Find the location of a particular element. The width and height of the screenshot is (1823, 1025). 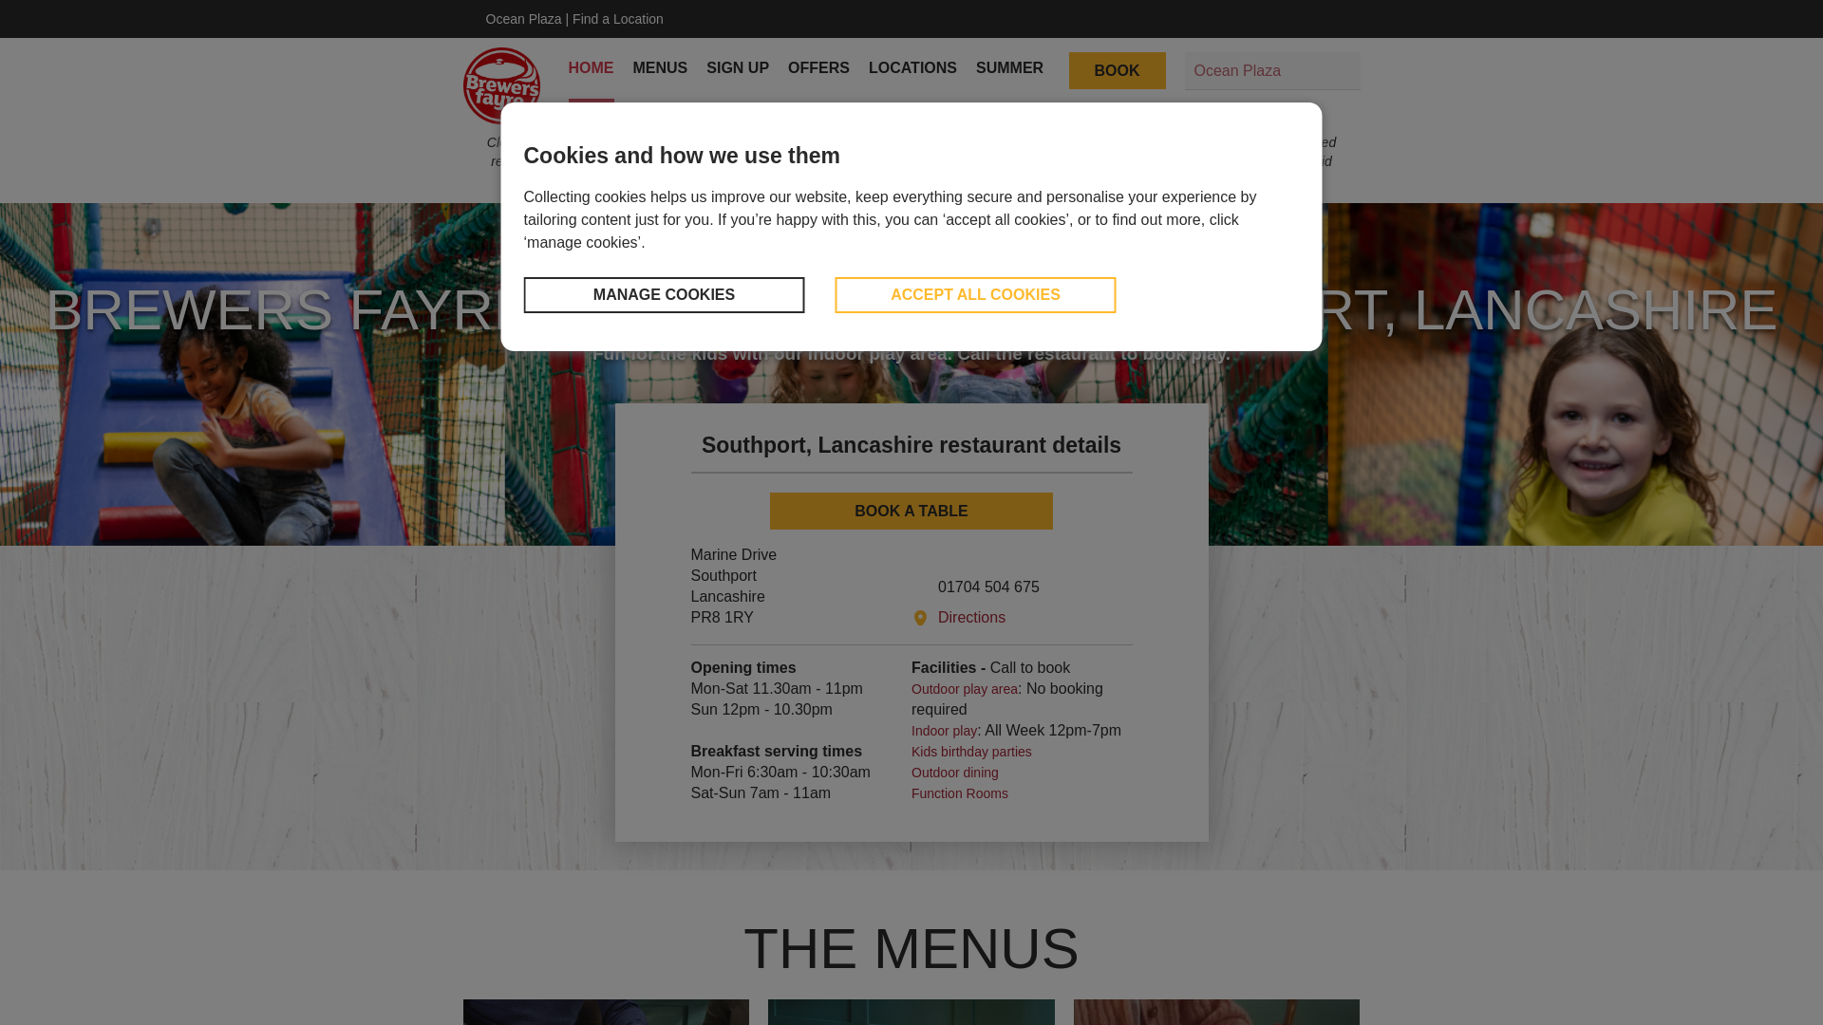

OFFERS is located at coordinates (818, 67).